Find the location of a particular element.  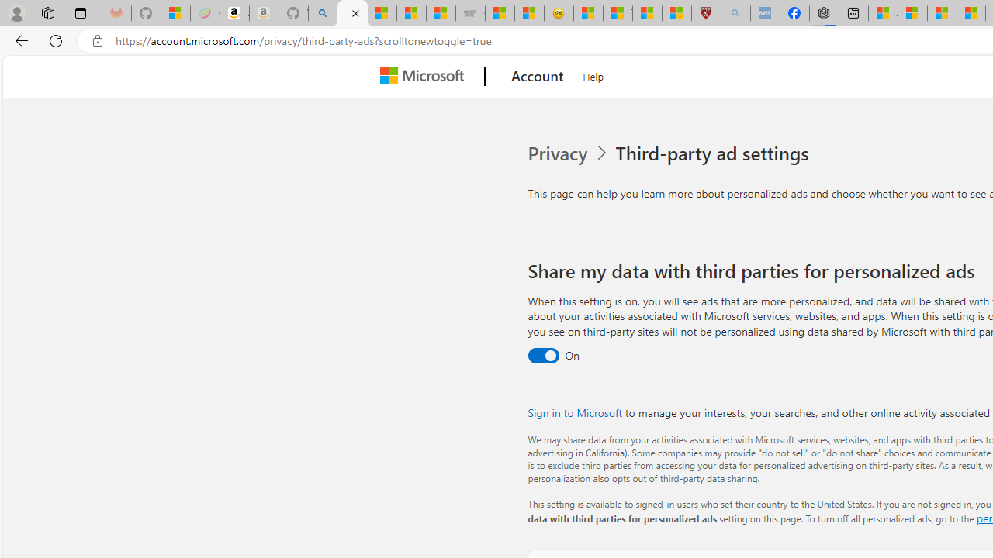

Account is located at coordinates (537, 77).